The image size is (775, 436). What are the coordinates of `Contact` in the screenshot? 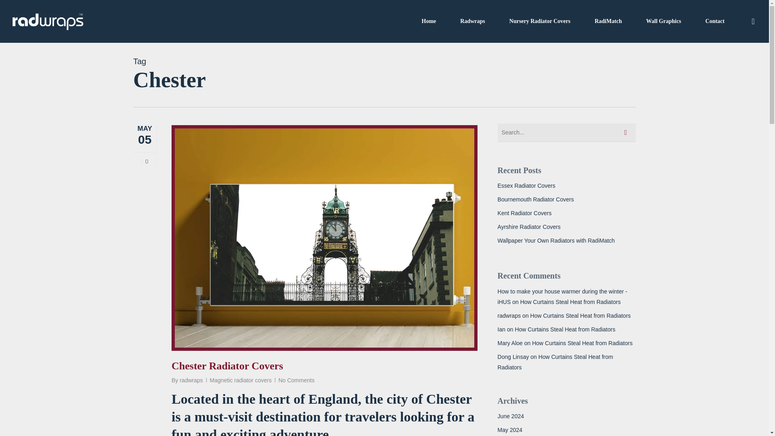 It's located at (715, 21).